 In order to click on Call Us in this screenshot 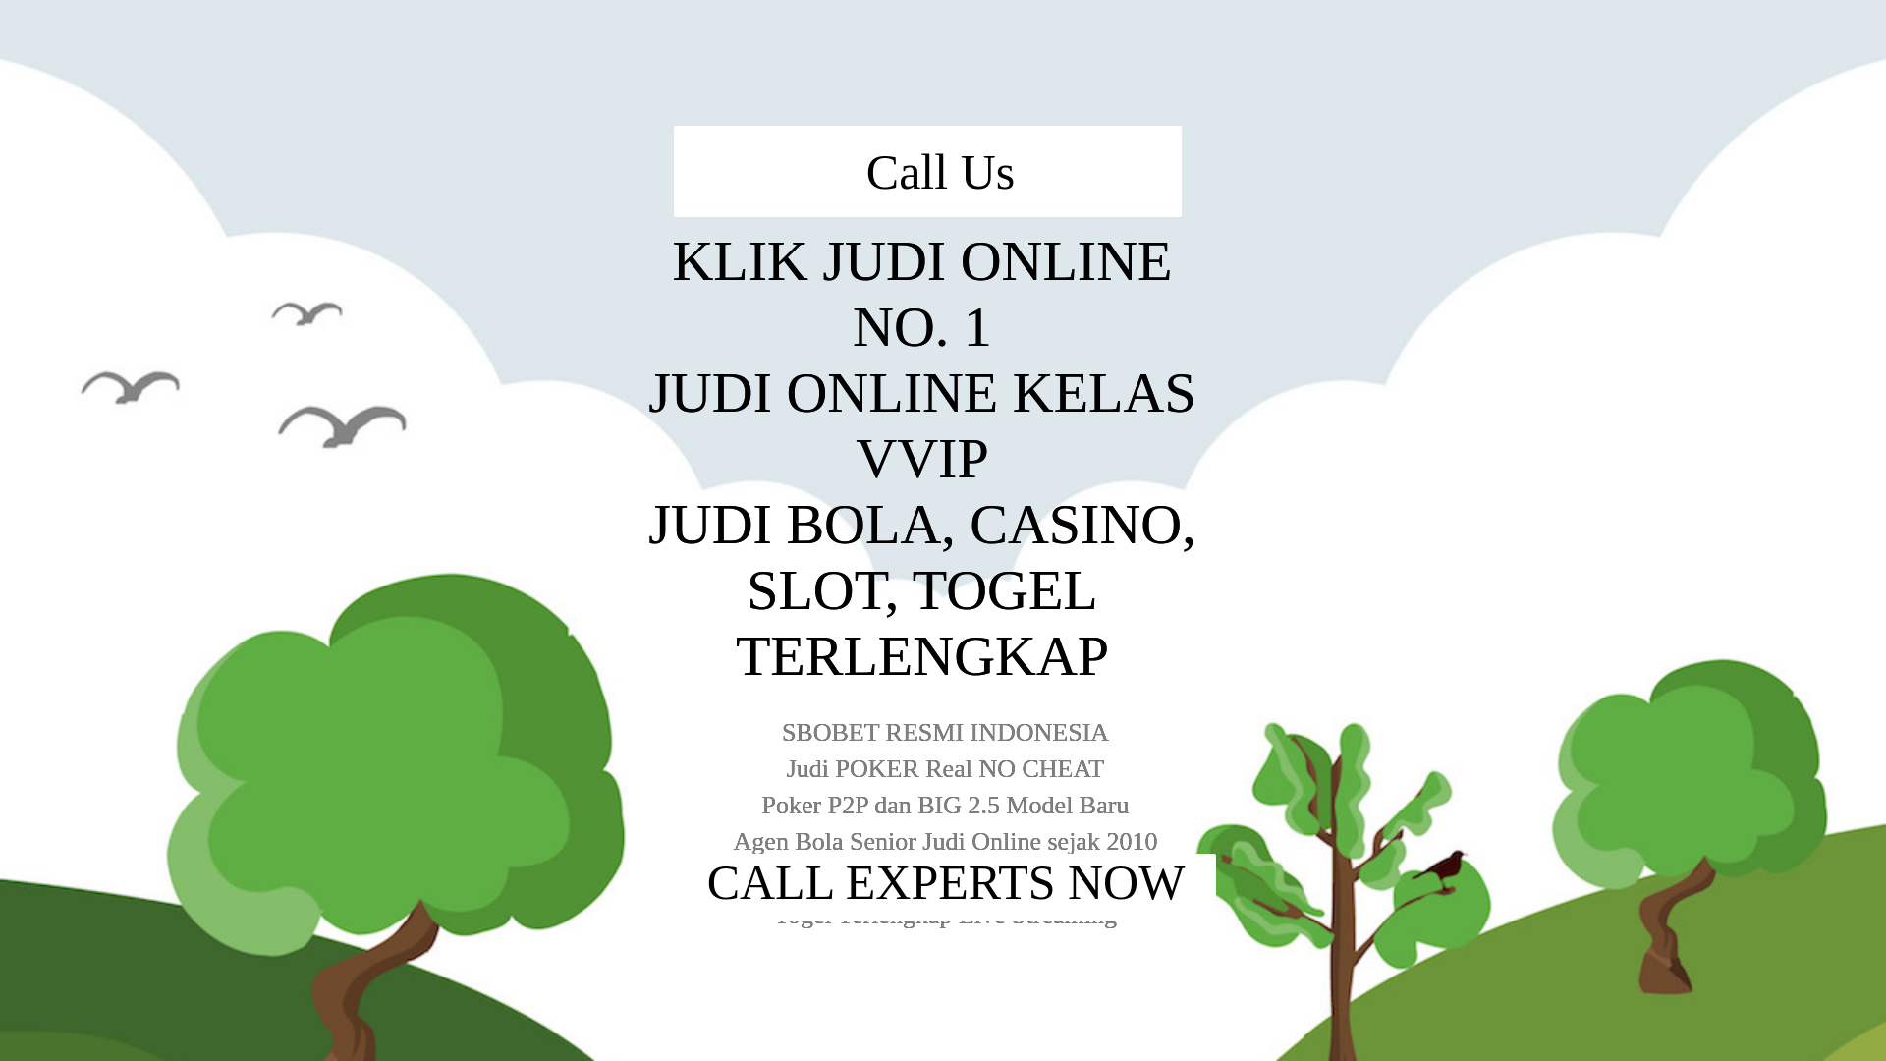, I will do `click(1468, 43)`.